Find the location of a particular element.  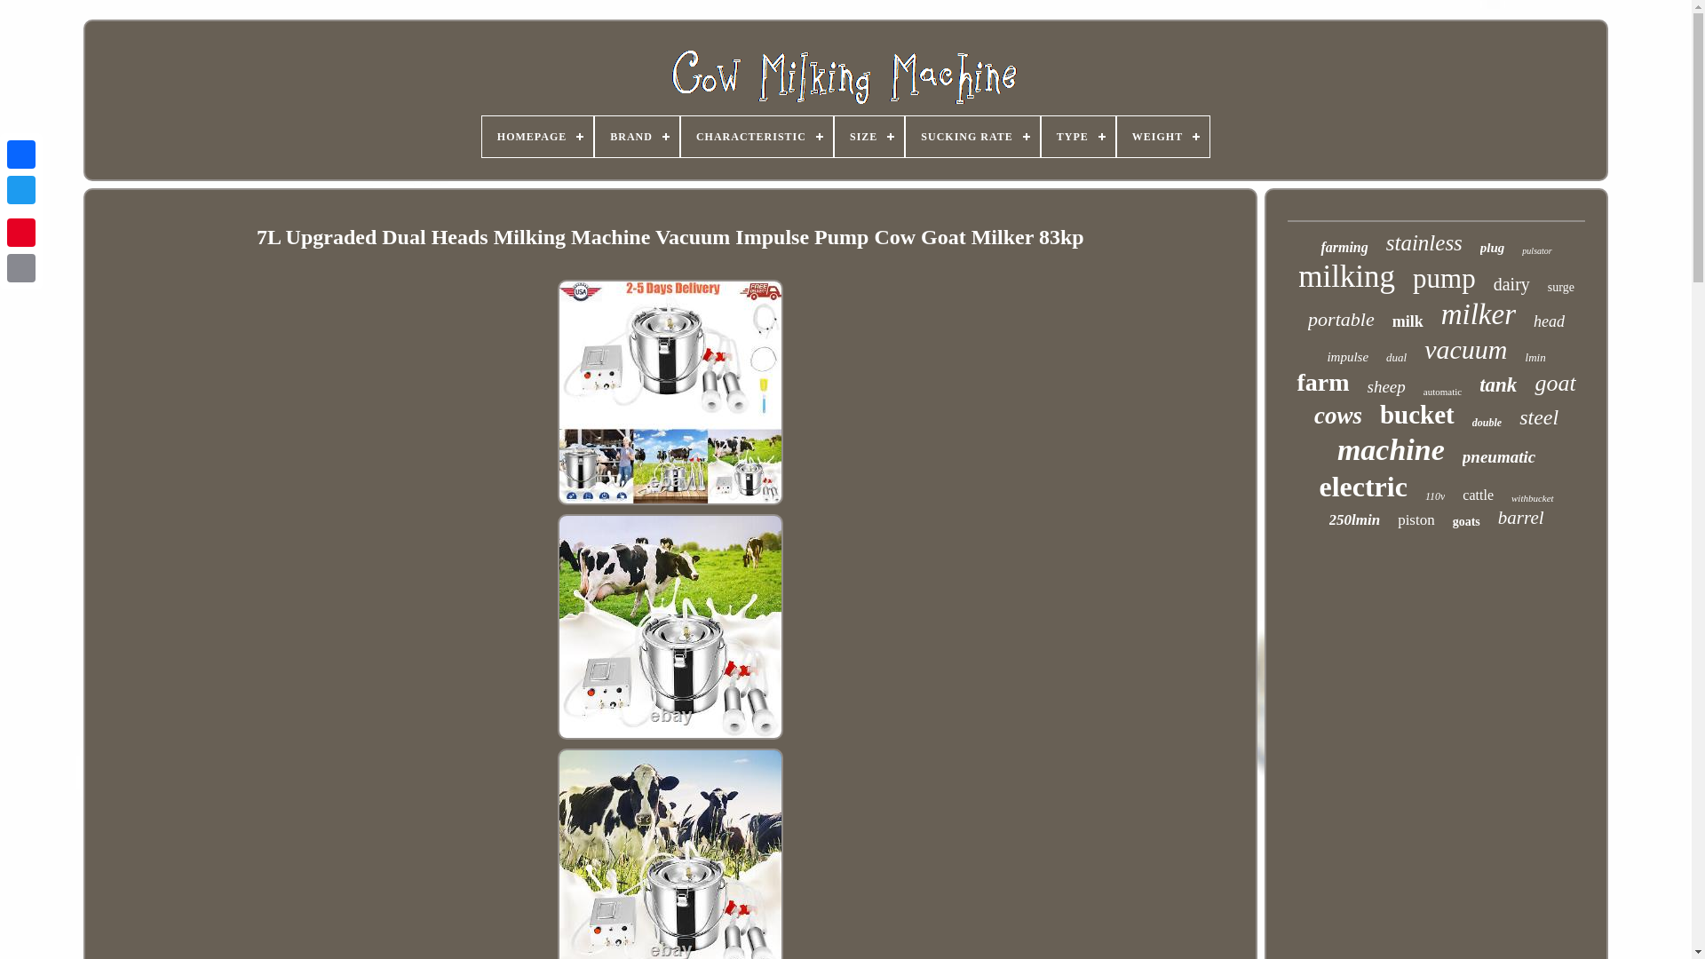

SIZE is located at coordinates (868, 137).